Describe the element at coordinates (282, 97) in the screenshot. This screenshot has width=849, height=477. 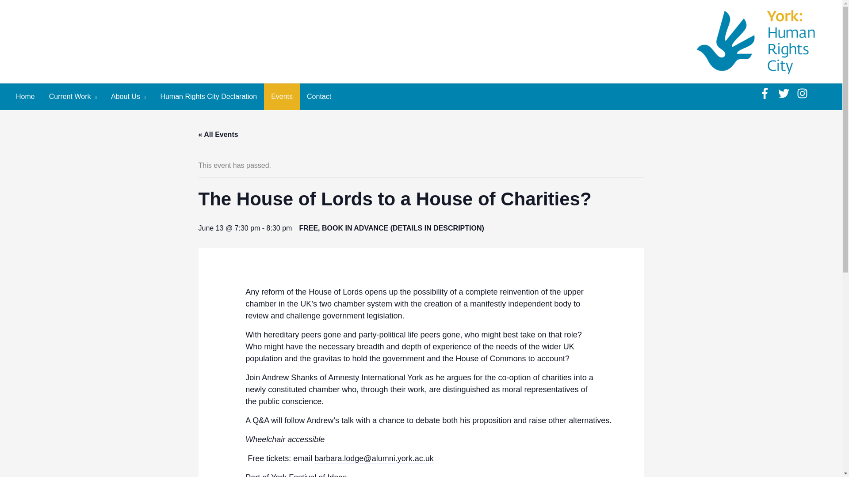
I see `Events` at that location.